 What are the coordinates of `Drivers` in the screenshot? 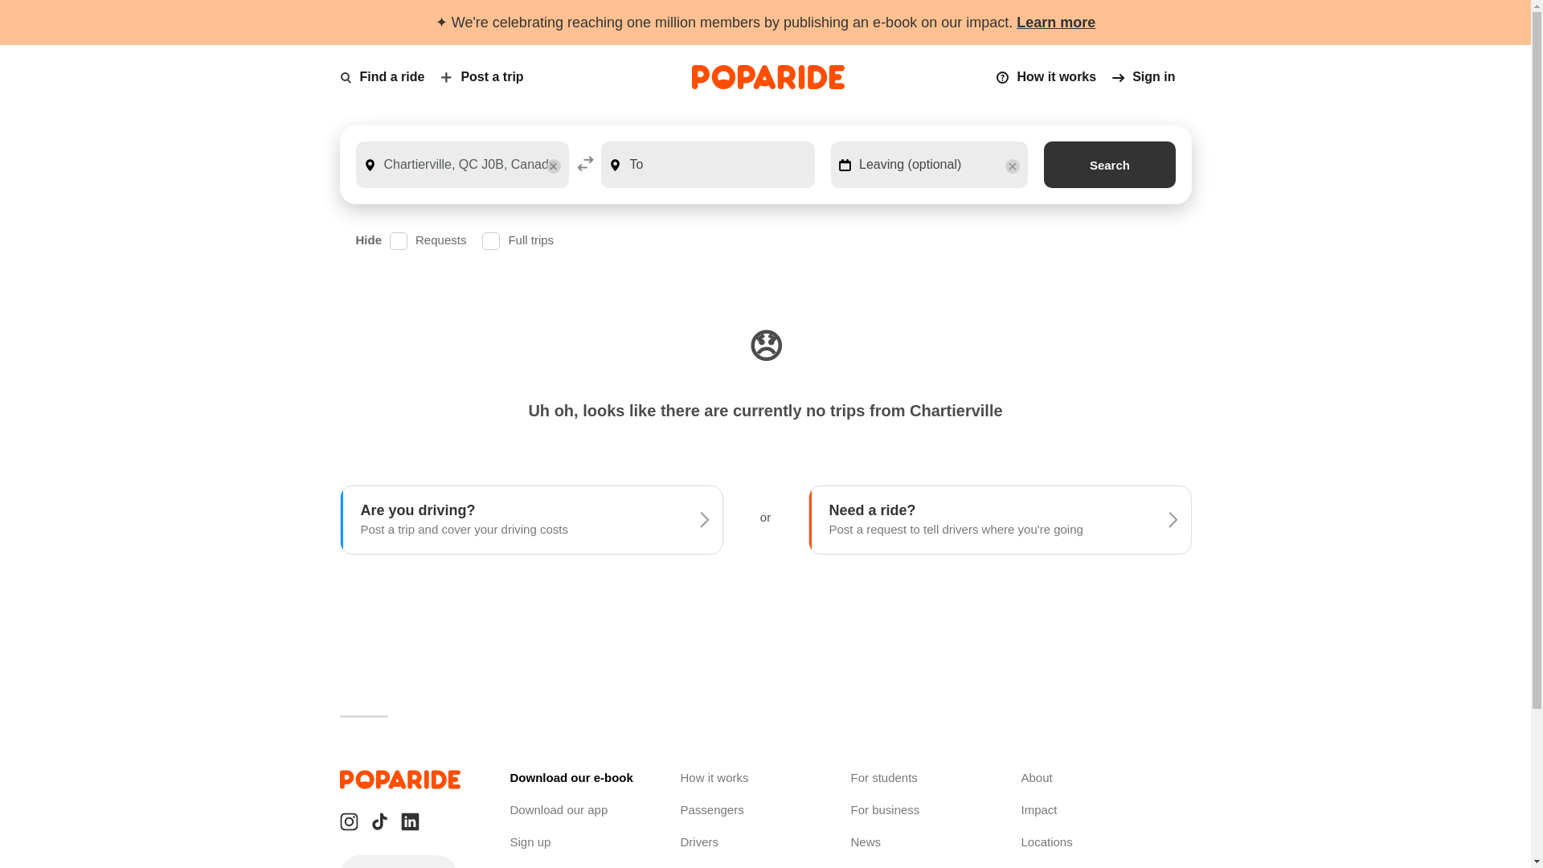 It's located at (699, 841).